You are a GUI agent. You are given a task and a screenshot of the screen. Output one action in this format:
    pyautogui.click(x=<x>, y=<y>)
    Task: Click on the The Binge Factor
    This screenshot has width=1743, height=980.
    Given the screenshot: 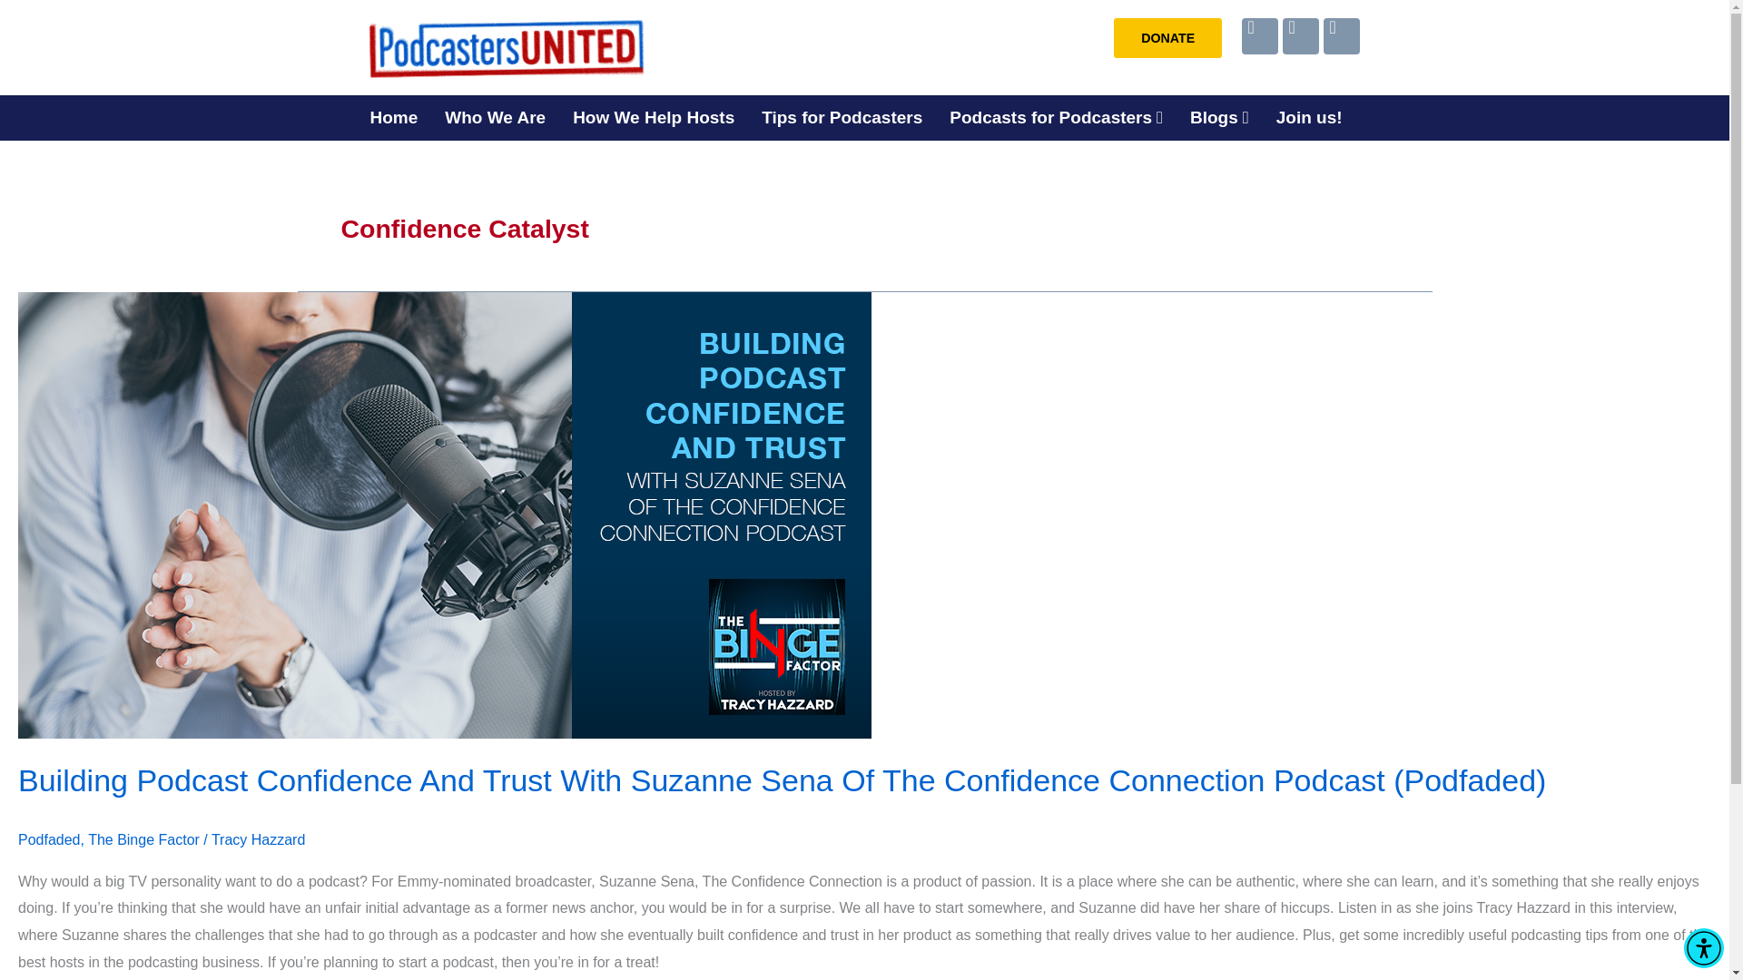 What is the action you would take?
    pyautogui.click(x=143, y=839)
    